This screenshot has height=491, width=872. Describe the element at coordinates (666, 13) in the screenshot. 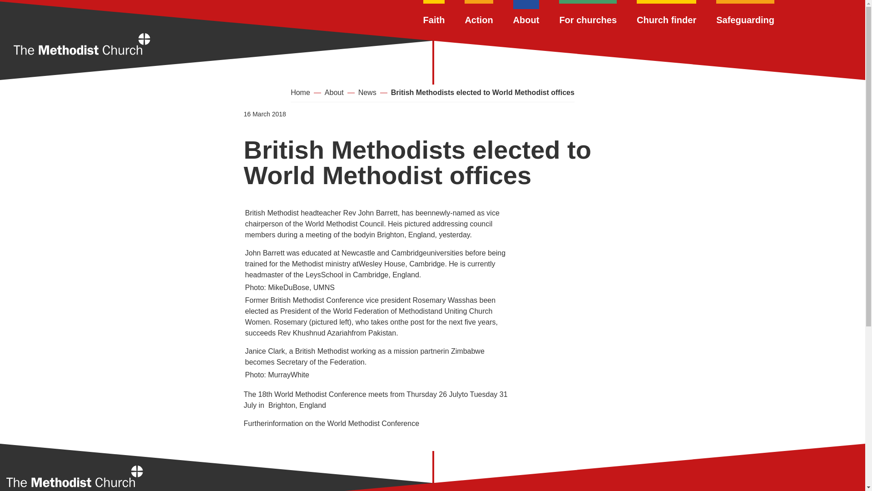

I see `Church finder` at that location.